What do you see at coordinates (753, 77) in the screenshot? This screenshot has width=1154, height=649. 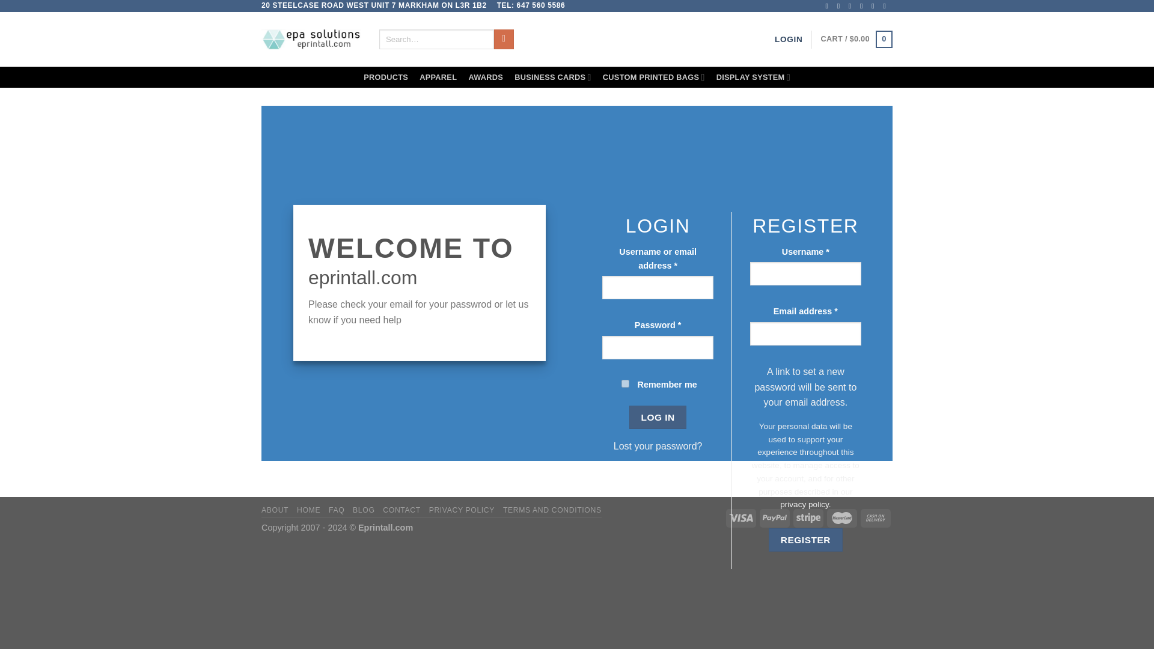 I see `DISPLAY SYSTEM` at bounding box center [753, 77].